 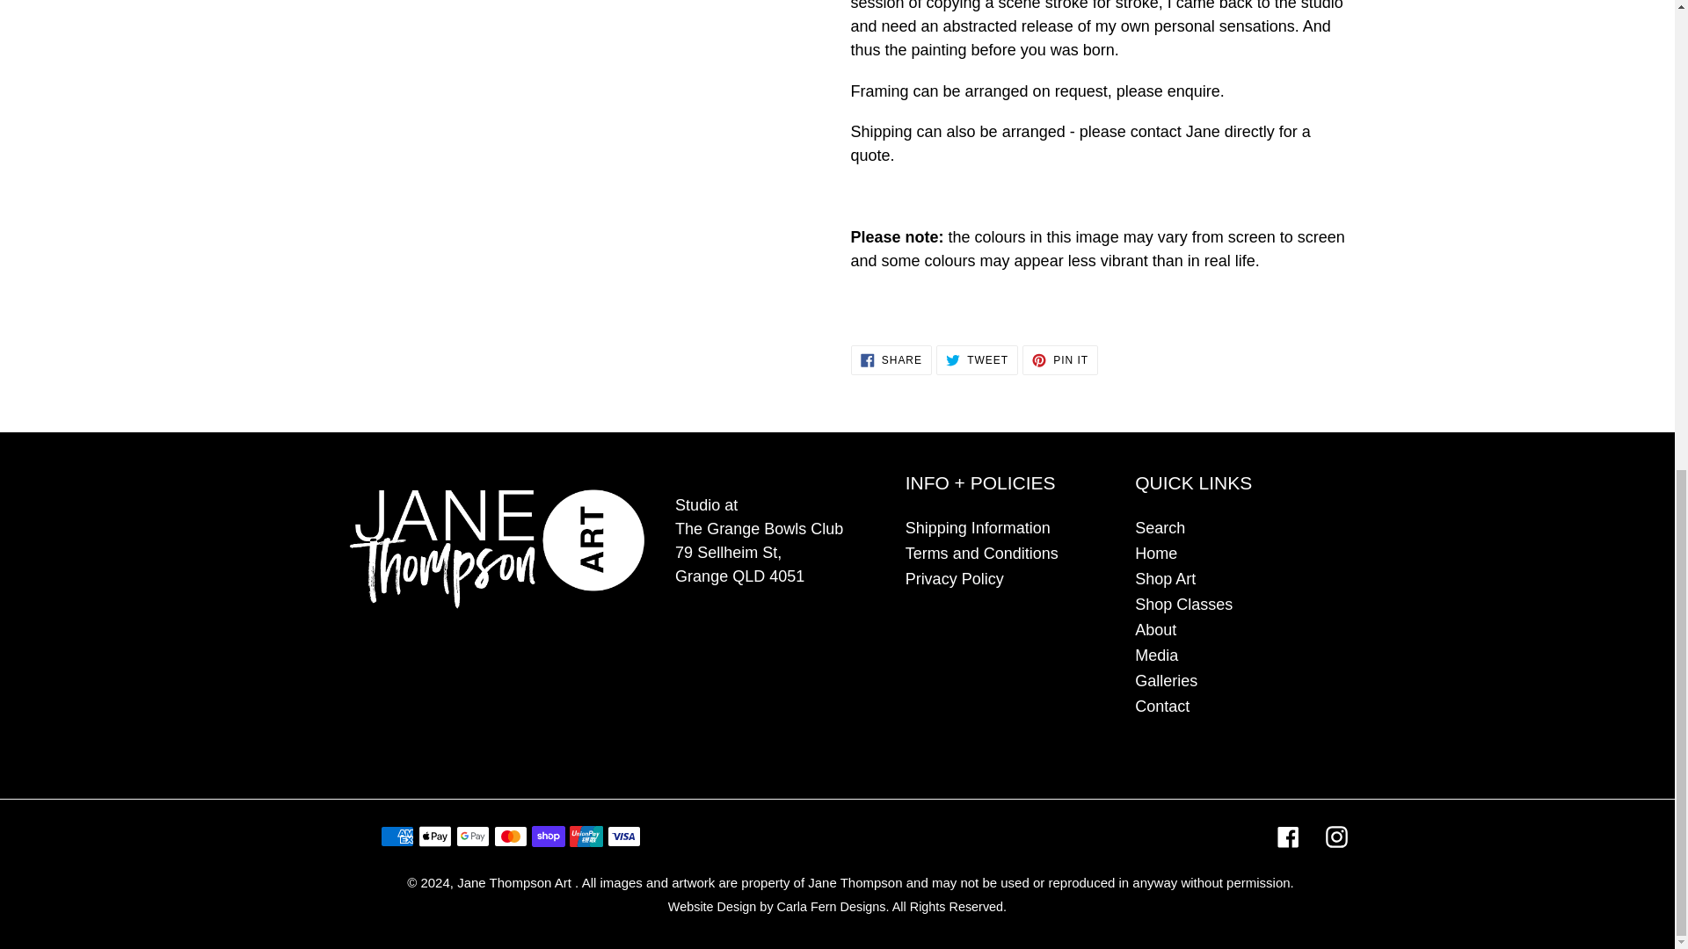 I want to click on Home, so click(x=981, y=554).